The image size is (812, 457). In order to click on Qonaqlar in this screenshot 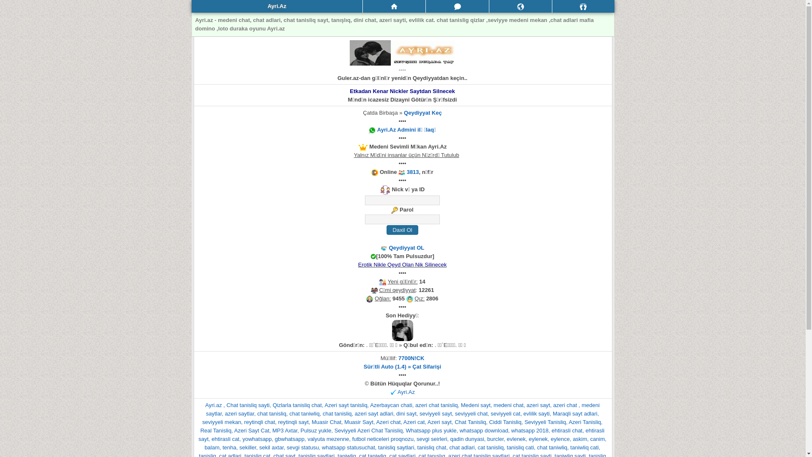, I will do `click(584, 6)`.